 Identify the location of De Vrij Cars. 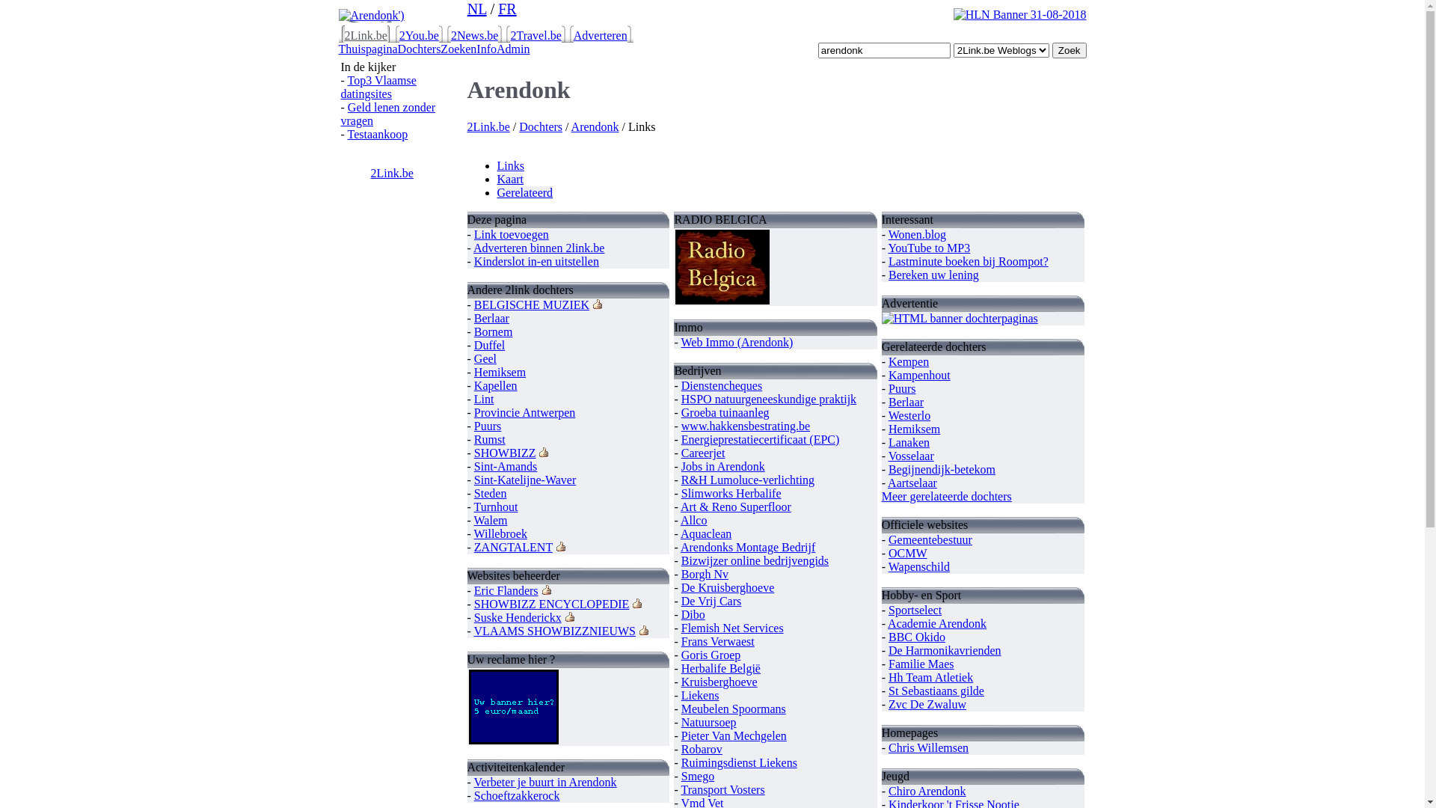
(712, 602).